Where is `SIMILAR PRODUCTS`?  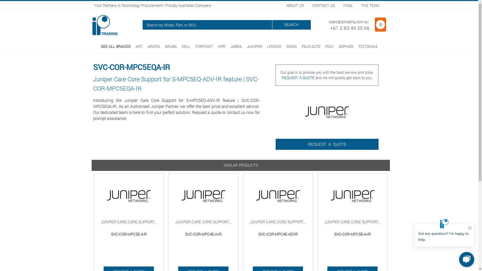 SIMILAR PRODUCTS is located at coordinates (240, 165).